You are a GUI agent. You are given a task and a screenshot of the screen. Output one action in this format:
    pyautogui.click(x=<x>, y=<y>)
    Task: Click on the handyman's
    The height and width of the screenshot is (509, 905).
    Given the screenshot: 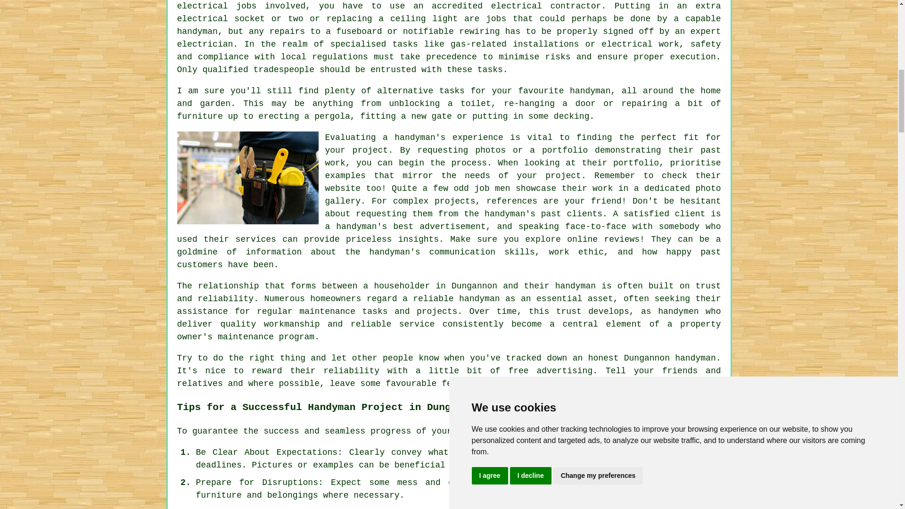 What is the action you would take?
    pyautogui.click(x=395, y=252)
    